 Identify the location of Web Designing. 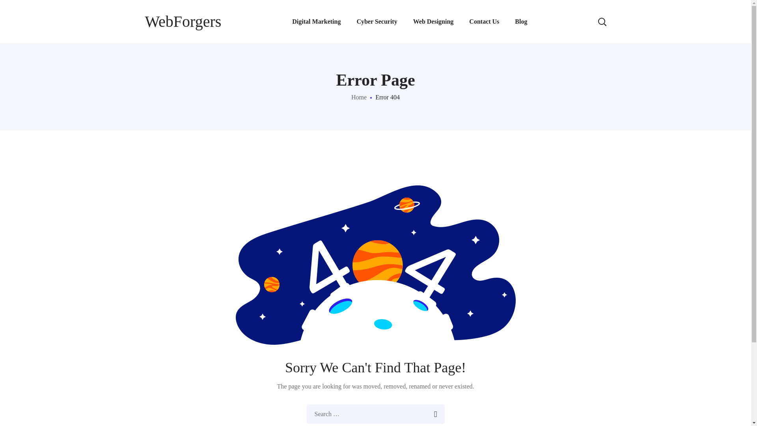
(433, 22).